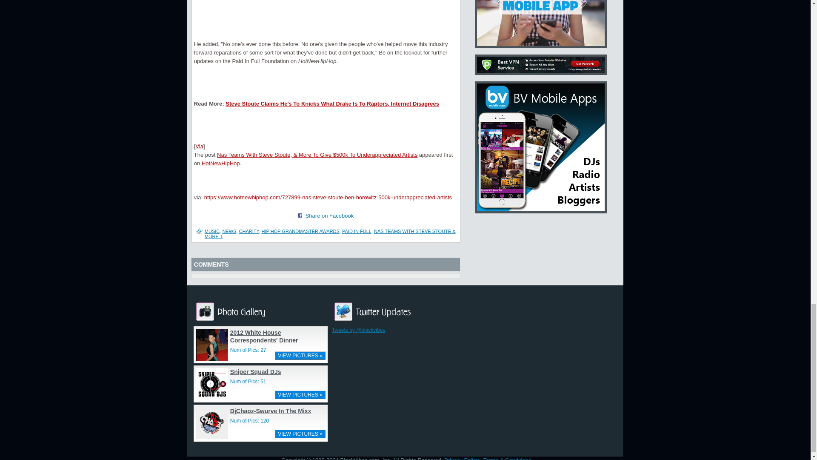  I want to click on News, so click(229, 231).